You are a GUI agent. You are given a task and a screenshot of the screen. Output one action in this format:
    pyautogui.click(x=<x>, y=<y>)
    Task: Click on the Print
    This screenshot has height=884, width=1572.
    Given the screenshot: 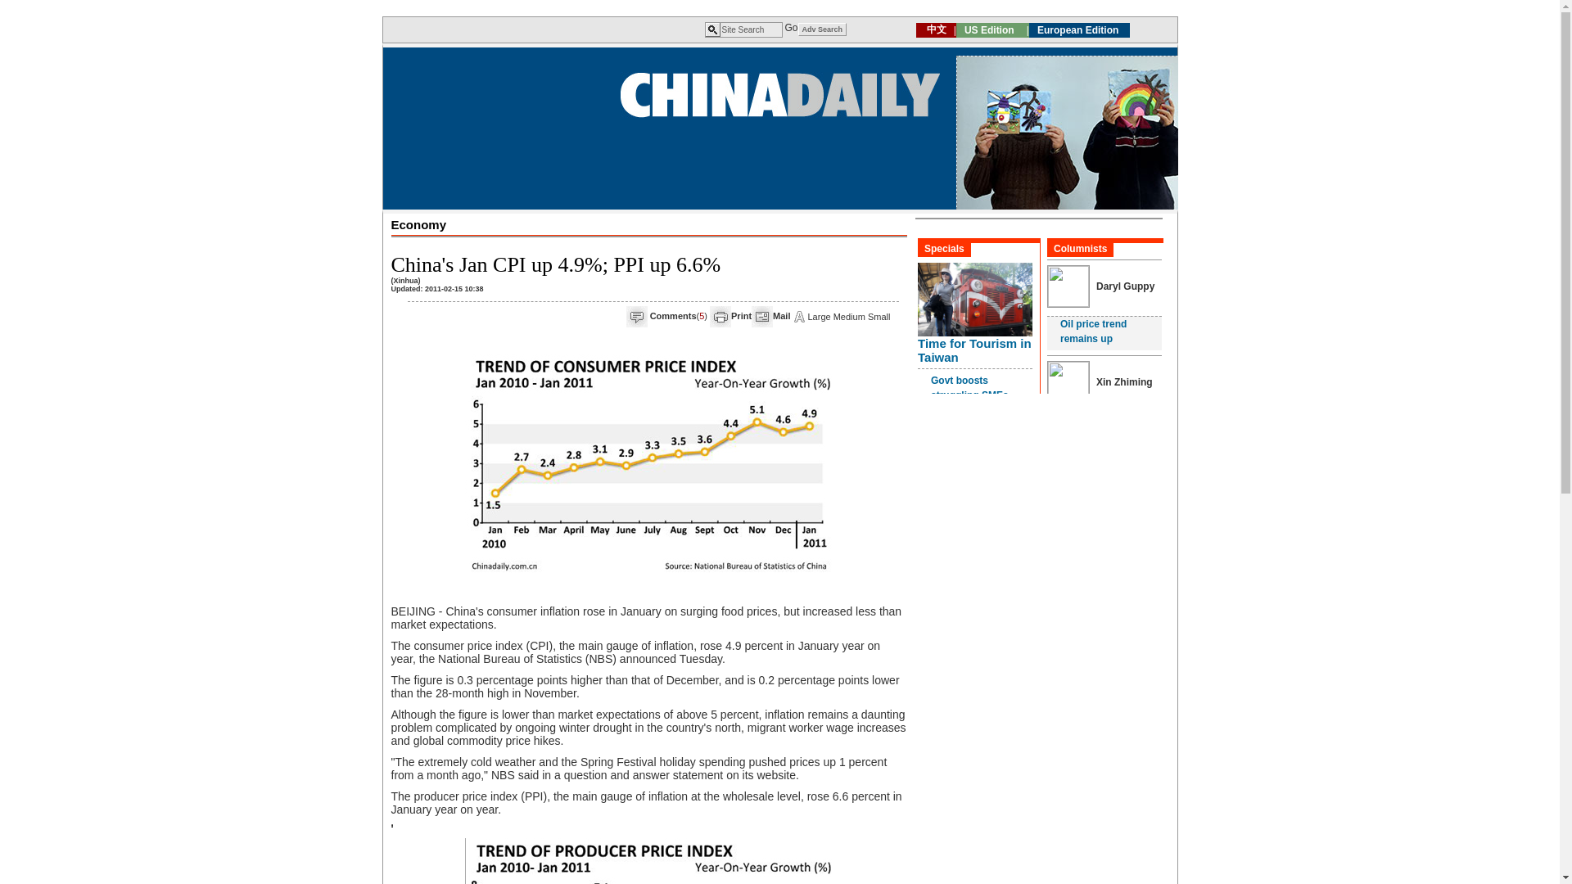 What is the action you would take?
    pyautogui.click(x=740, y=316)
    